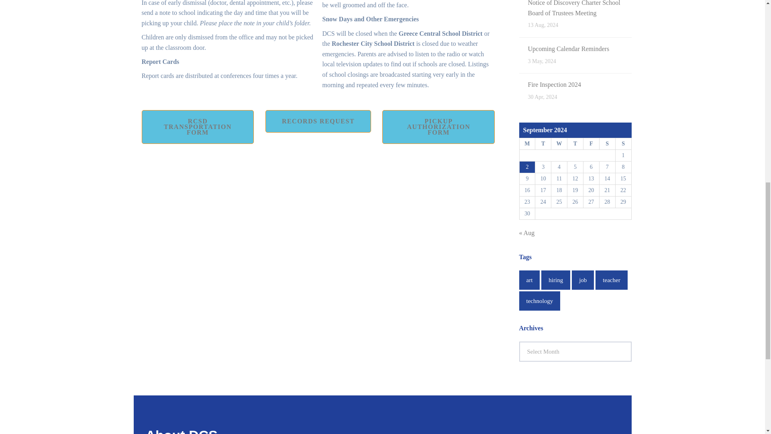  Describe the element at coordinates (607, 144) in the screenshot. I see `Saturday` at that location.